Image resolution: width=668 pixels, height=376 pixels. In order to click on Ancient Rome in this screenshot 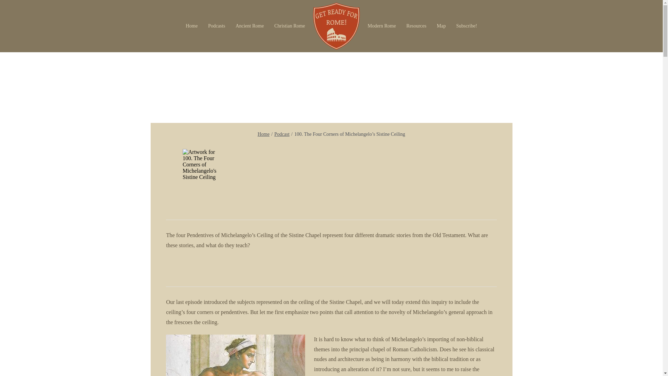, I will do `click(250, 26)`.